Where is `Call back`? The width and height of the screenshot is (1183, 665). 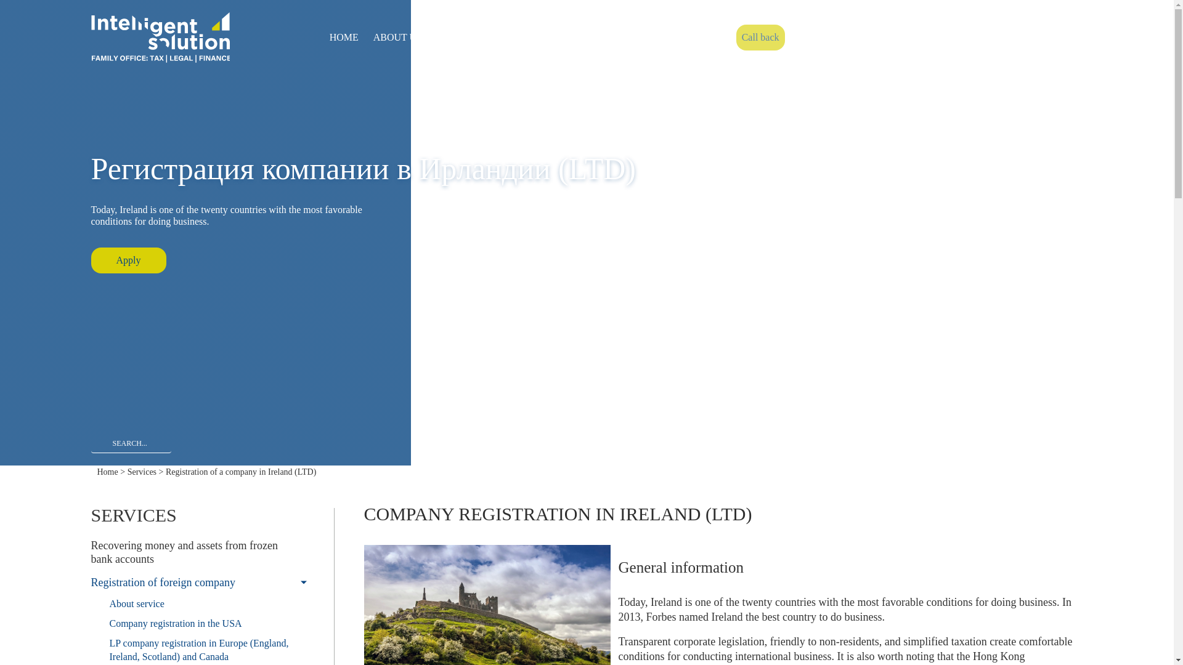 Call back is located at coordinates (760, 37).